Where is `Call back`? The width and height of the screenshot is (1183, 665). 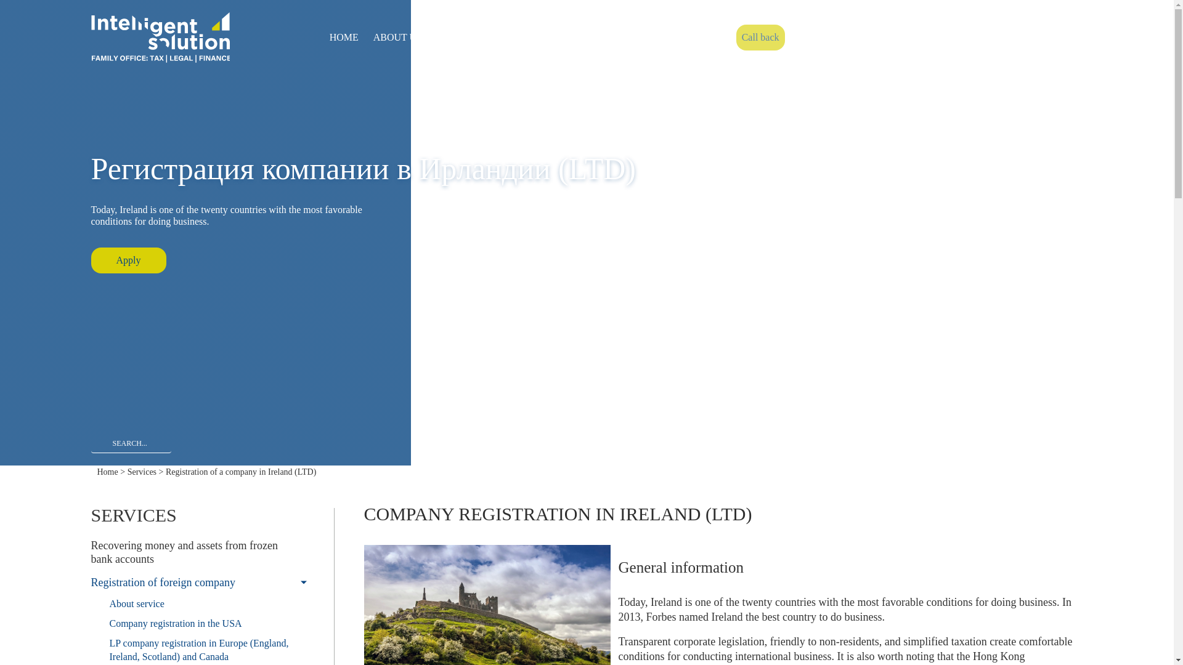 Call back is located at coordinates (760, 37).